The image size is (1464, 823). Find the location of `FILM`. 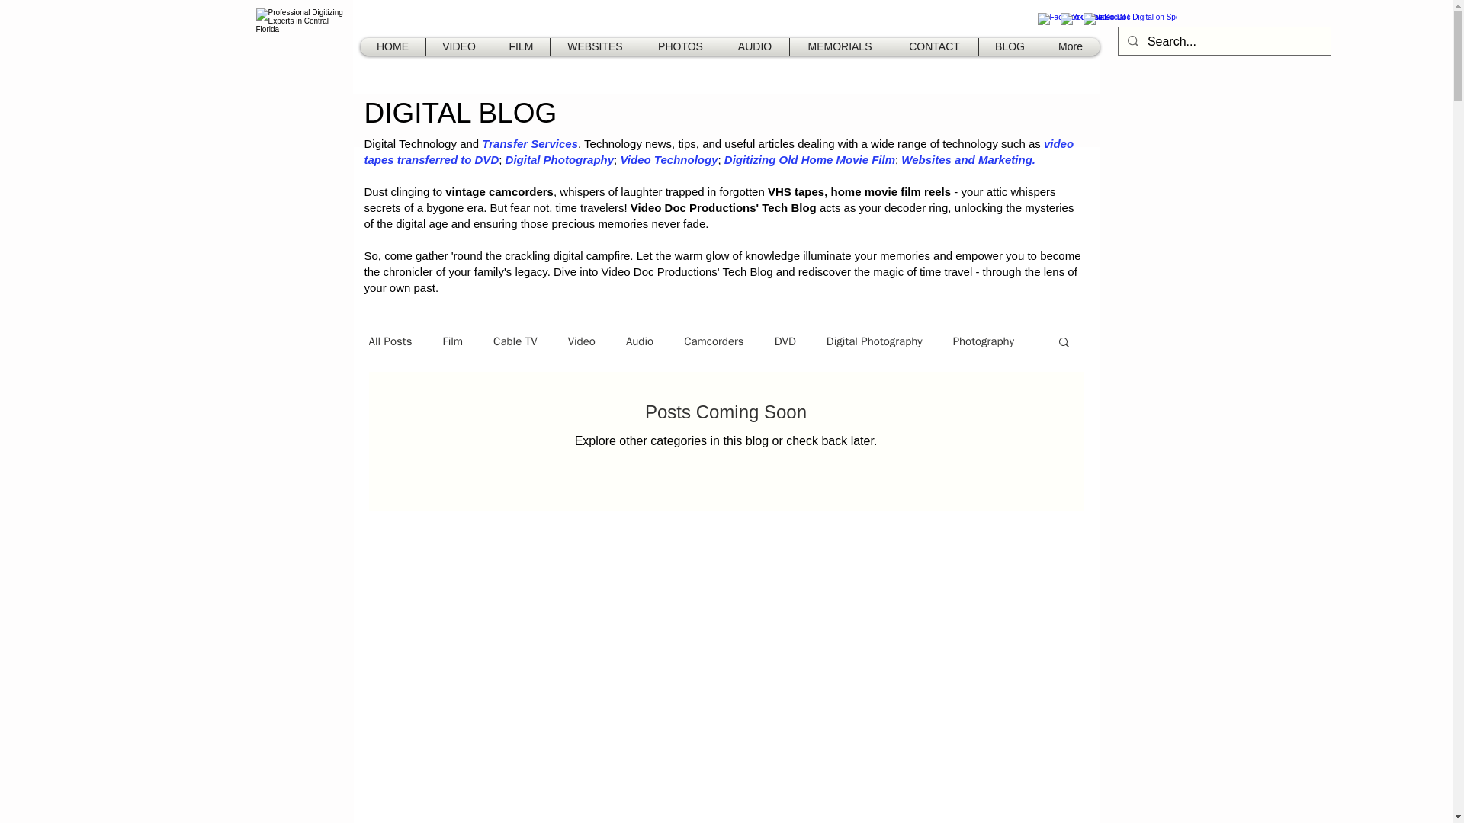

FILM is located at coordinates (522, 46).